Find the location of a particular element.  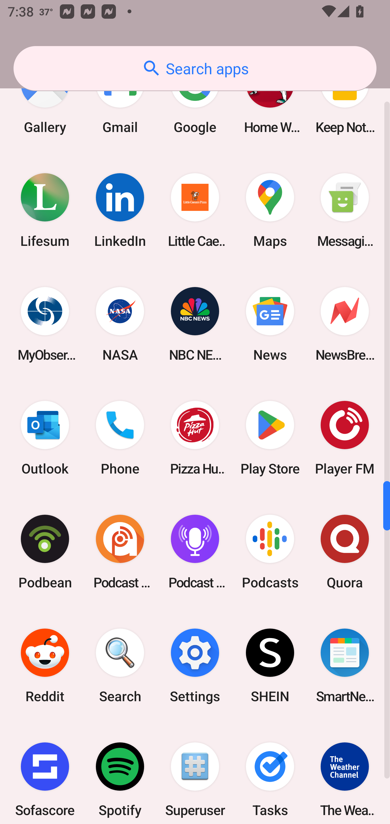

Podcast Addict is located at coordinates (120, 552).